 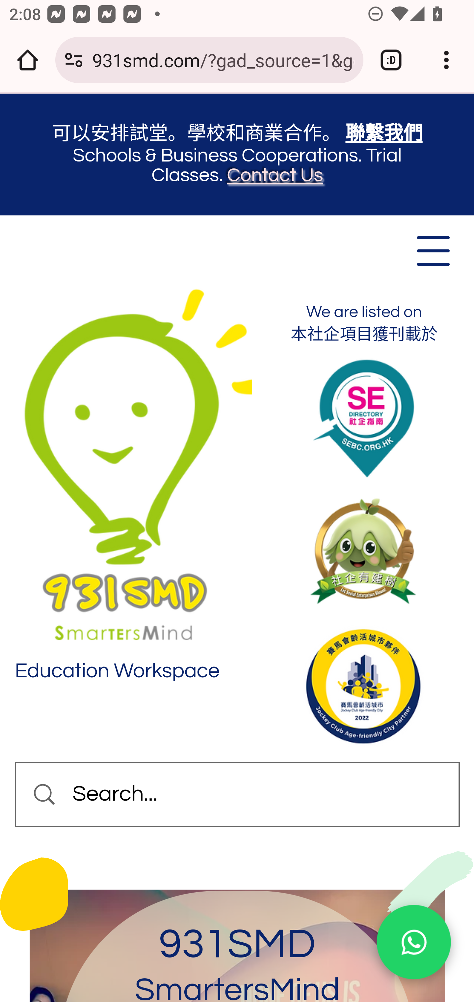 What do you see at coordinates (413, 942) in the screenshot?
I see `WhatsApp` at bounding box center [413, 942].